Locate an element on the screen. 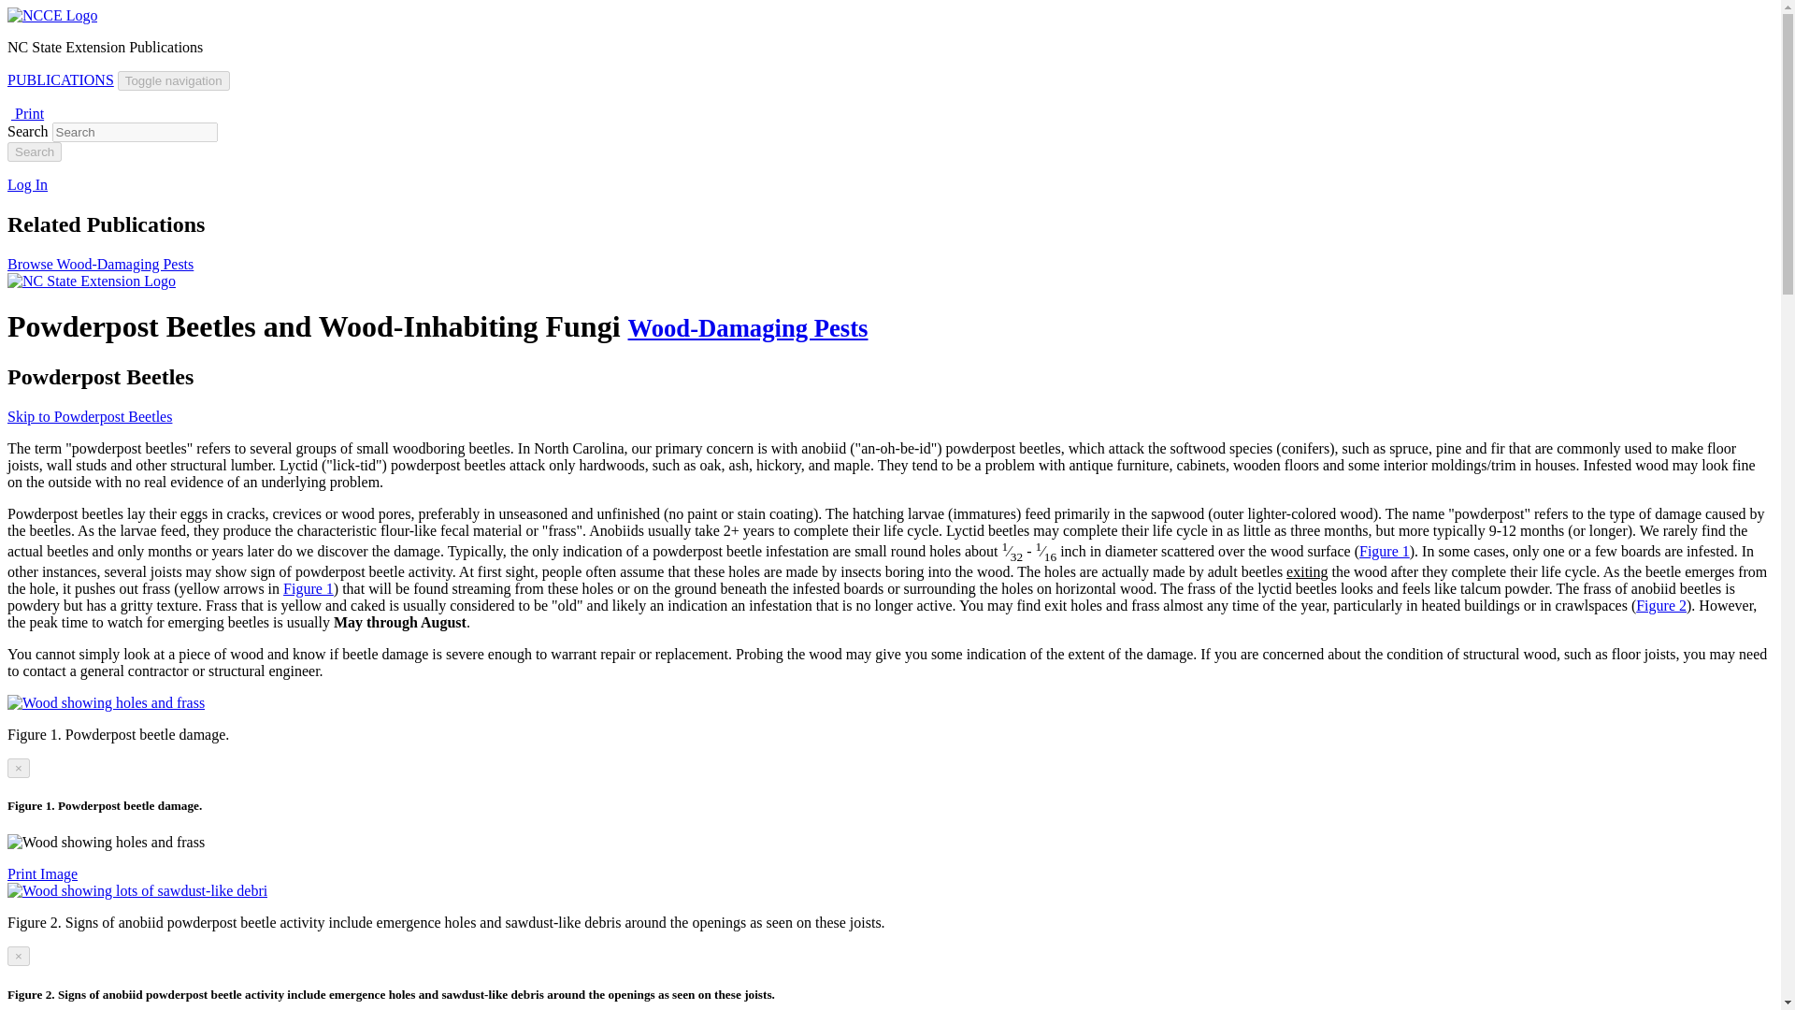 The image size is (1795, 1010). Browse Wood-Damaging Pests is located at coordinates (100, 264).